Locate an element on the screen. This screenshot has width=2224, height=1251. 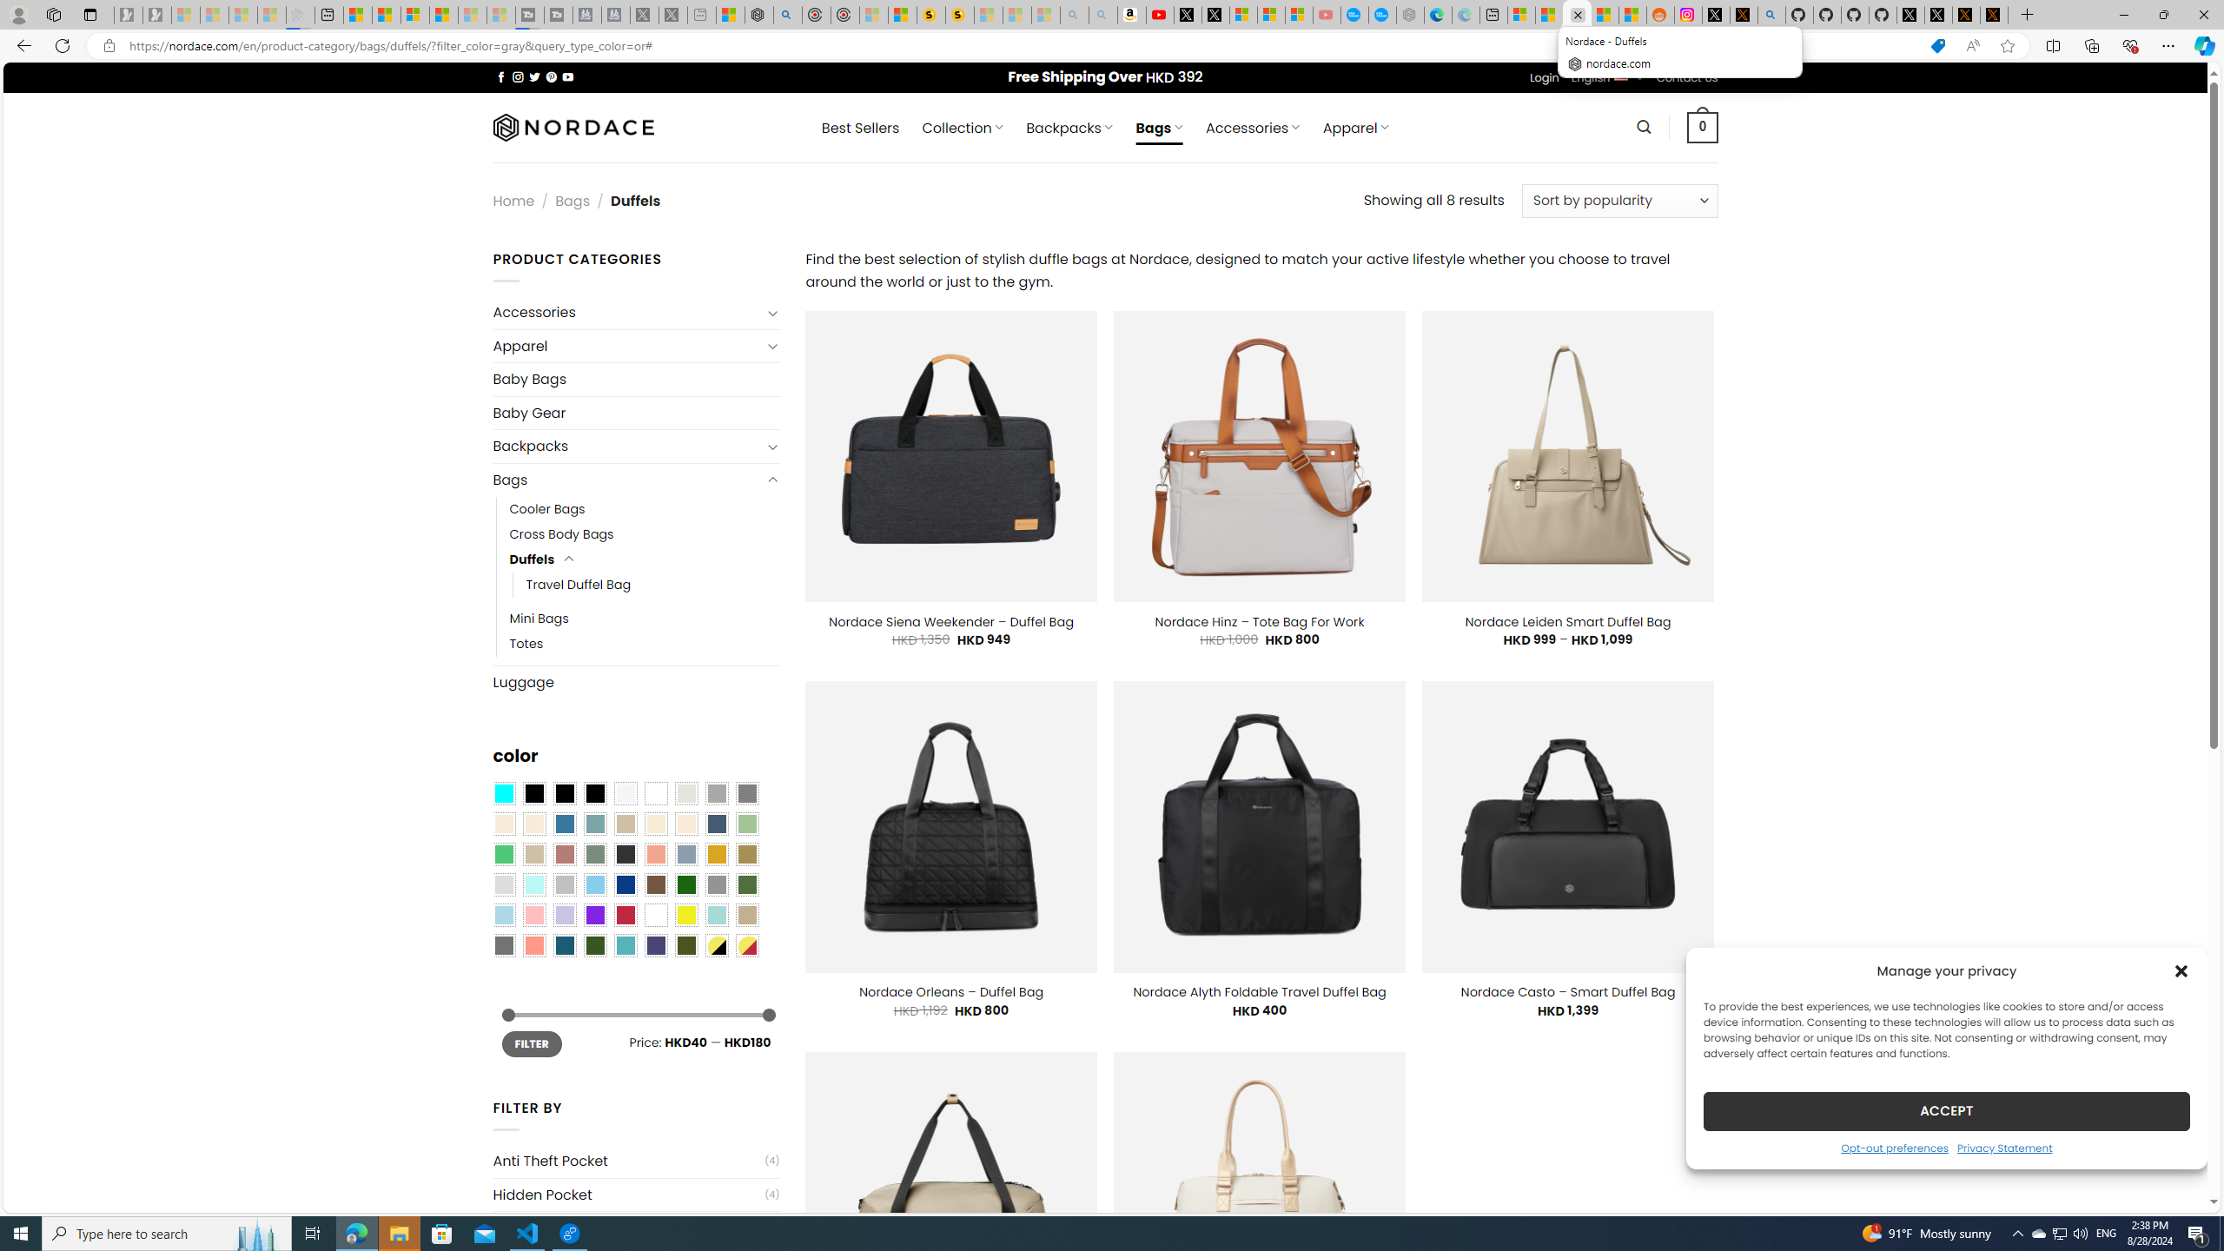
Nordace - Duffels is located at coordinates (1578, 15).